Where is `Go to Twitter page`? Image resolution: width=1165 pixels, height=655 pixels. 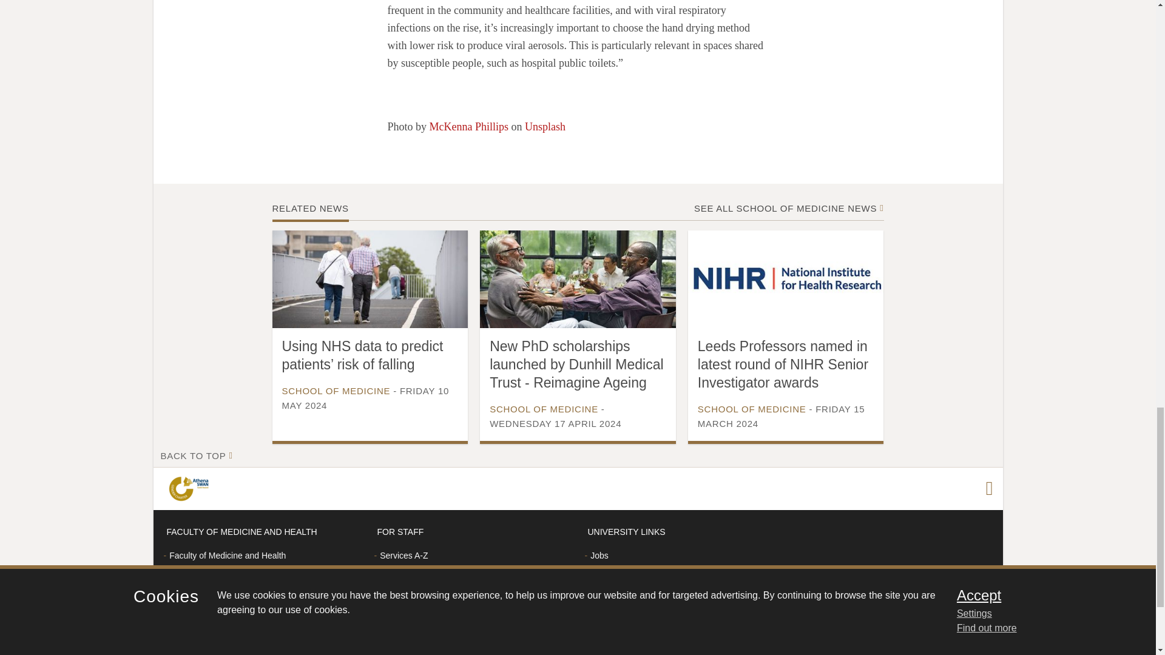
Go to Twitter page is located at coordinates (989, 488).